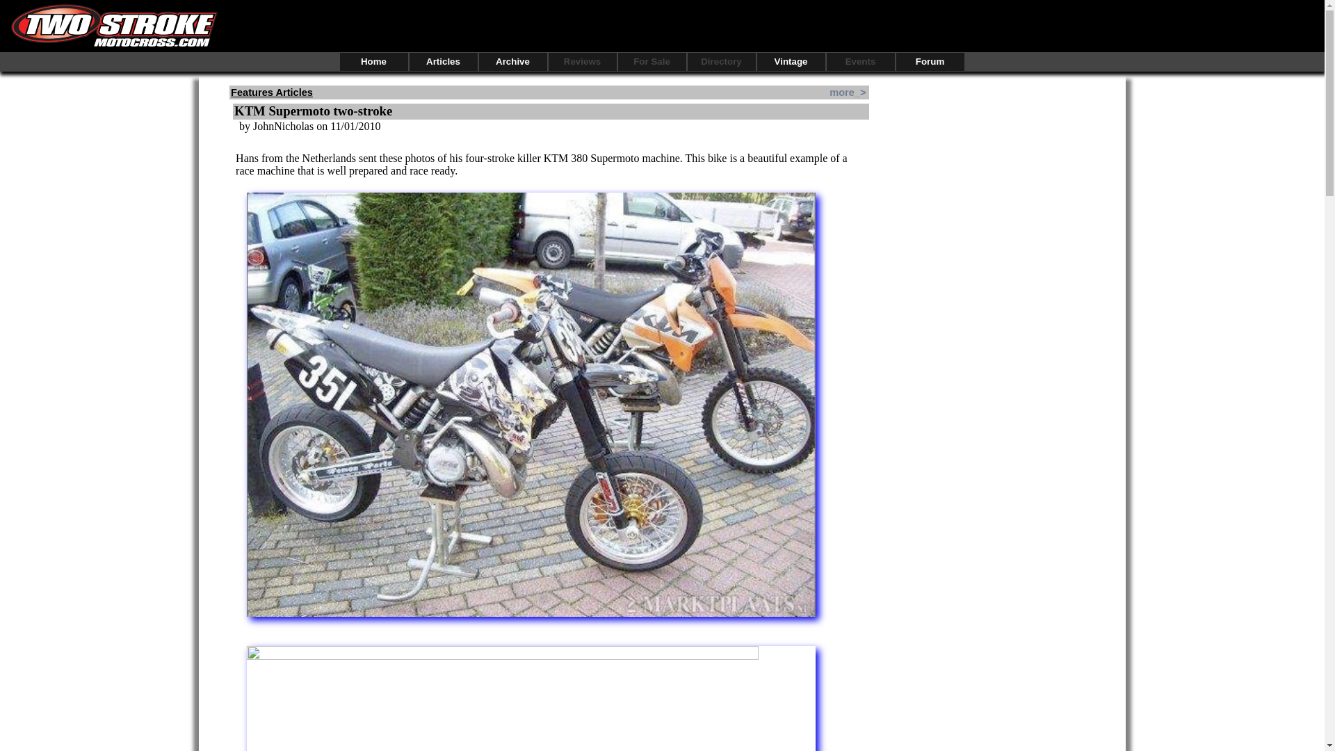 The height and width of the screenshot is (751, 1335). Describe the element at coordinates (531, 698) in the screenshot. I see `Supermoto -EXC - 1` at that location.